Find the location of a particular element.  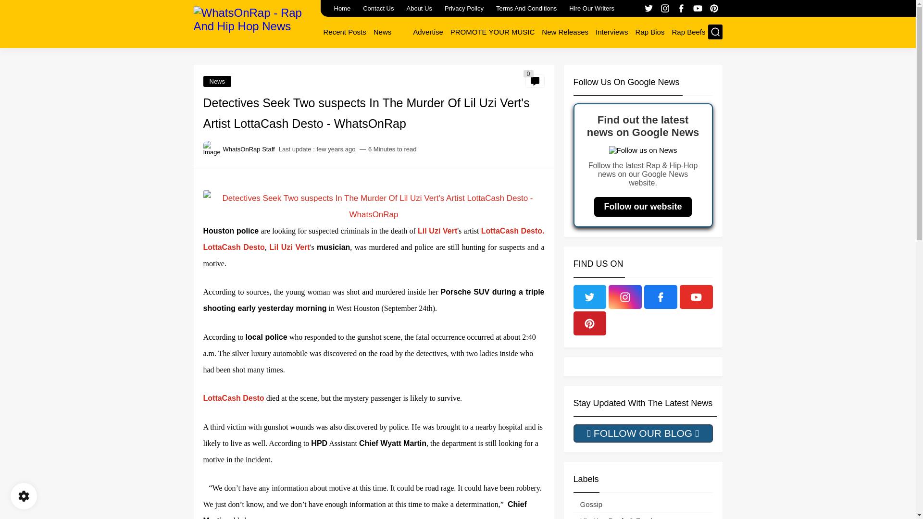

Recent Posts is located at coordinates (344, 32).